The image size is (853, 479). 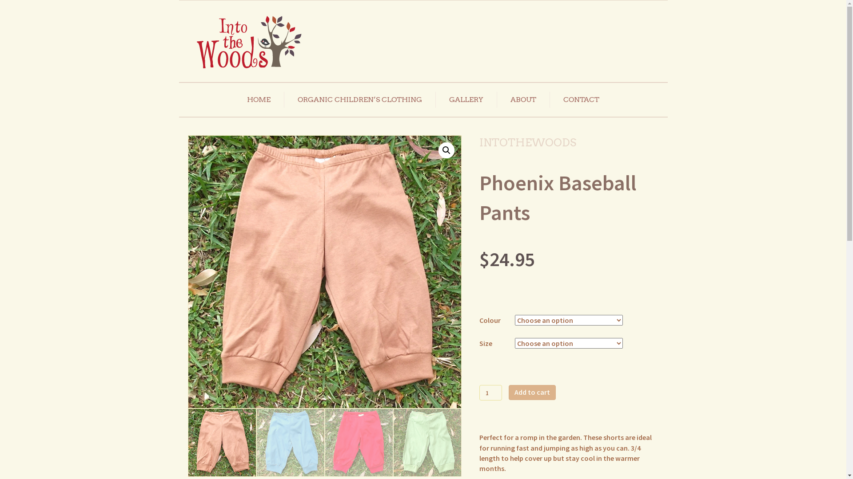 What do you see at coordinates (324, 272) in the screenshot?
I see `Phoenix Baseball Pants Bronze-1` at bounding box center [324, 272].